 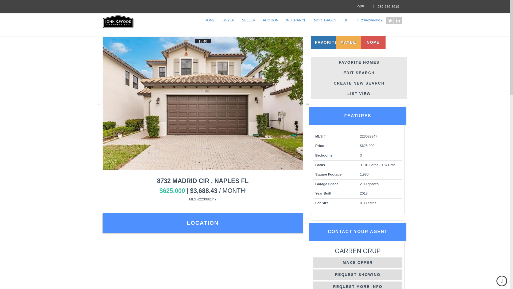 What do you see at coordinates (296, 20) in the screenshot?
I see `INSURANCE` at bounding box center [296, 20].